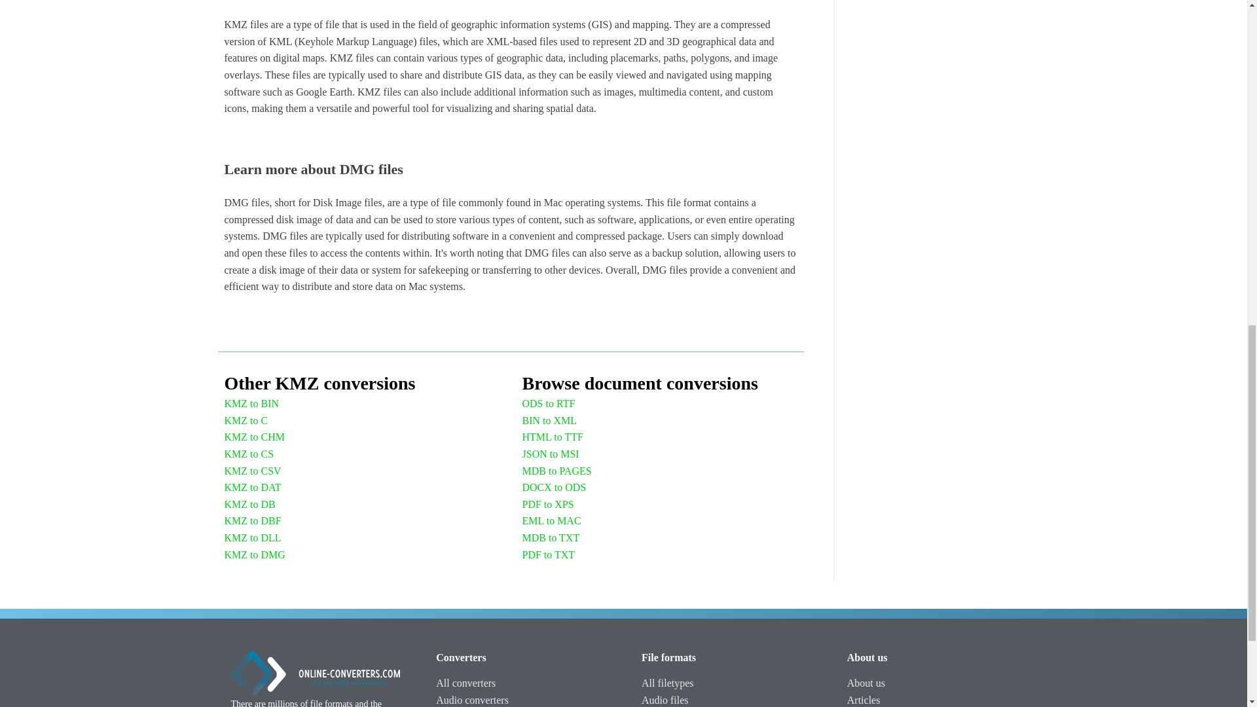 This screenshot has width=1257, height=707. I want to click on BIN to XML, so click(550, 420).